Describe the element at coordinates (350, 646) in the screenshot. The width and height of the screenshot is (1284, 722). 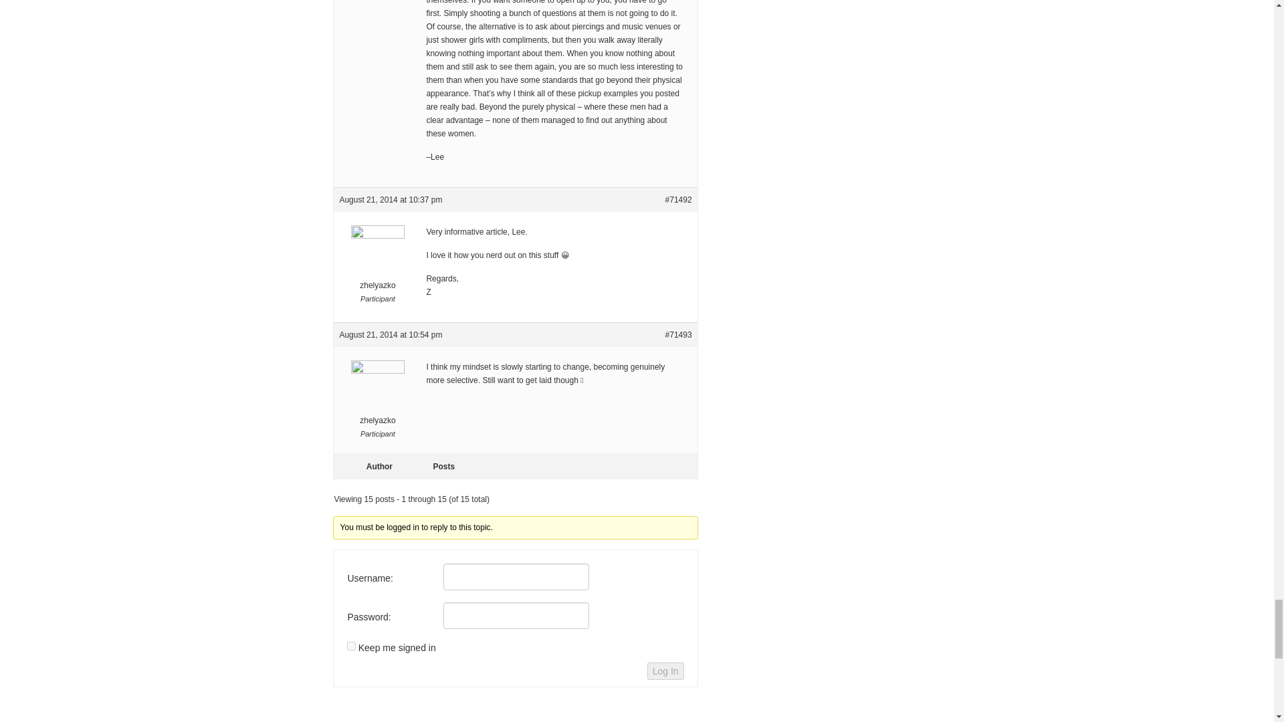
I see `forever` at that location.